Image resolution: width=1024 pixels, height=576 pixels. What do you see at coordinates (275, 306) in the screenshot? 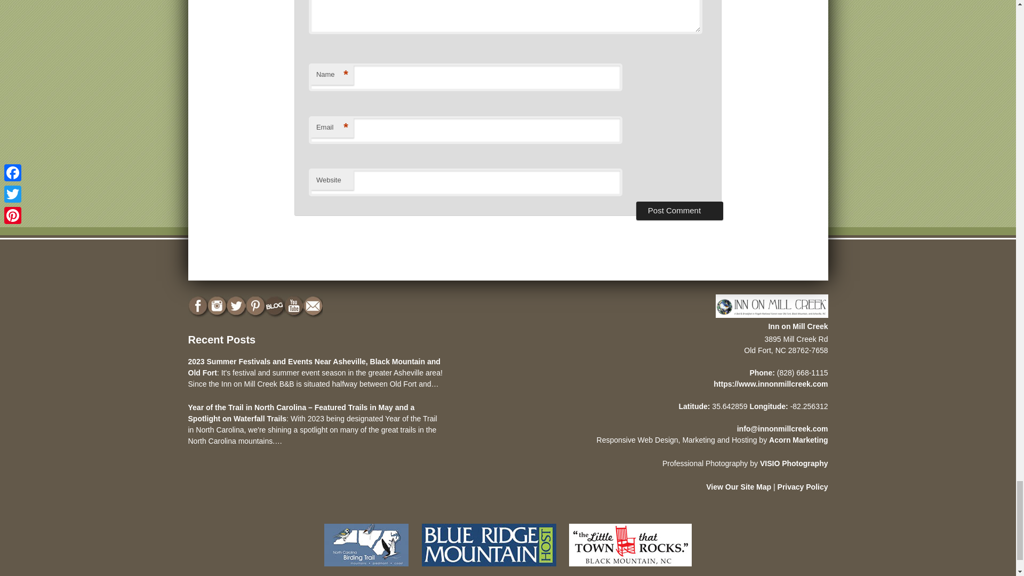
I see `Read our Blog` at bounding box center [275, 306].